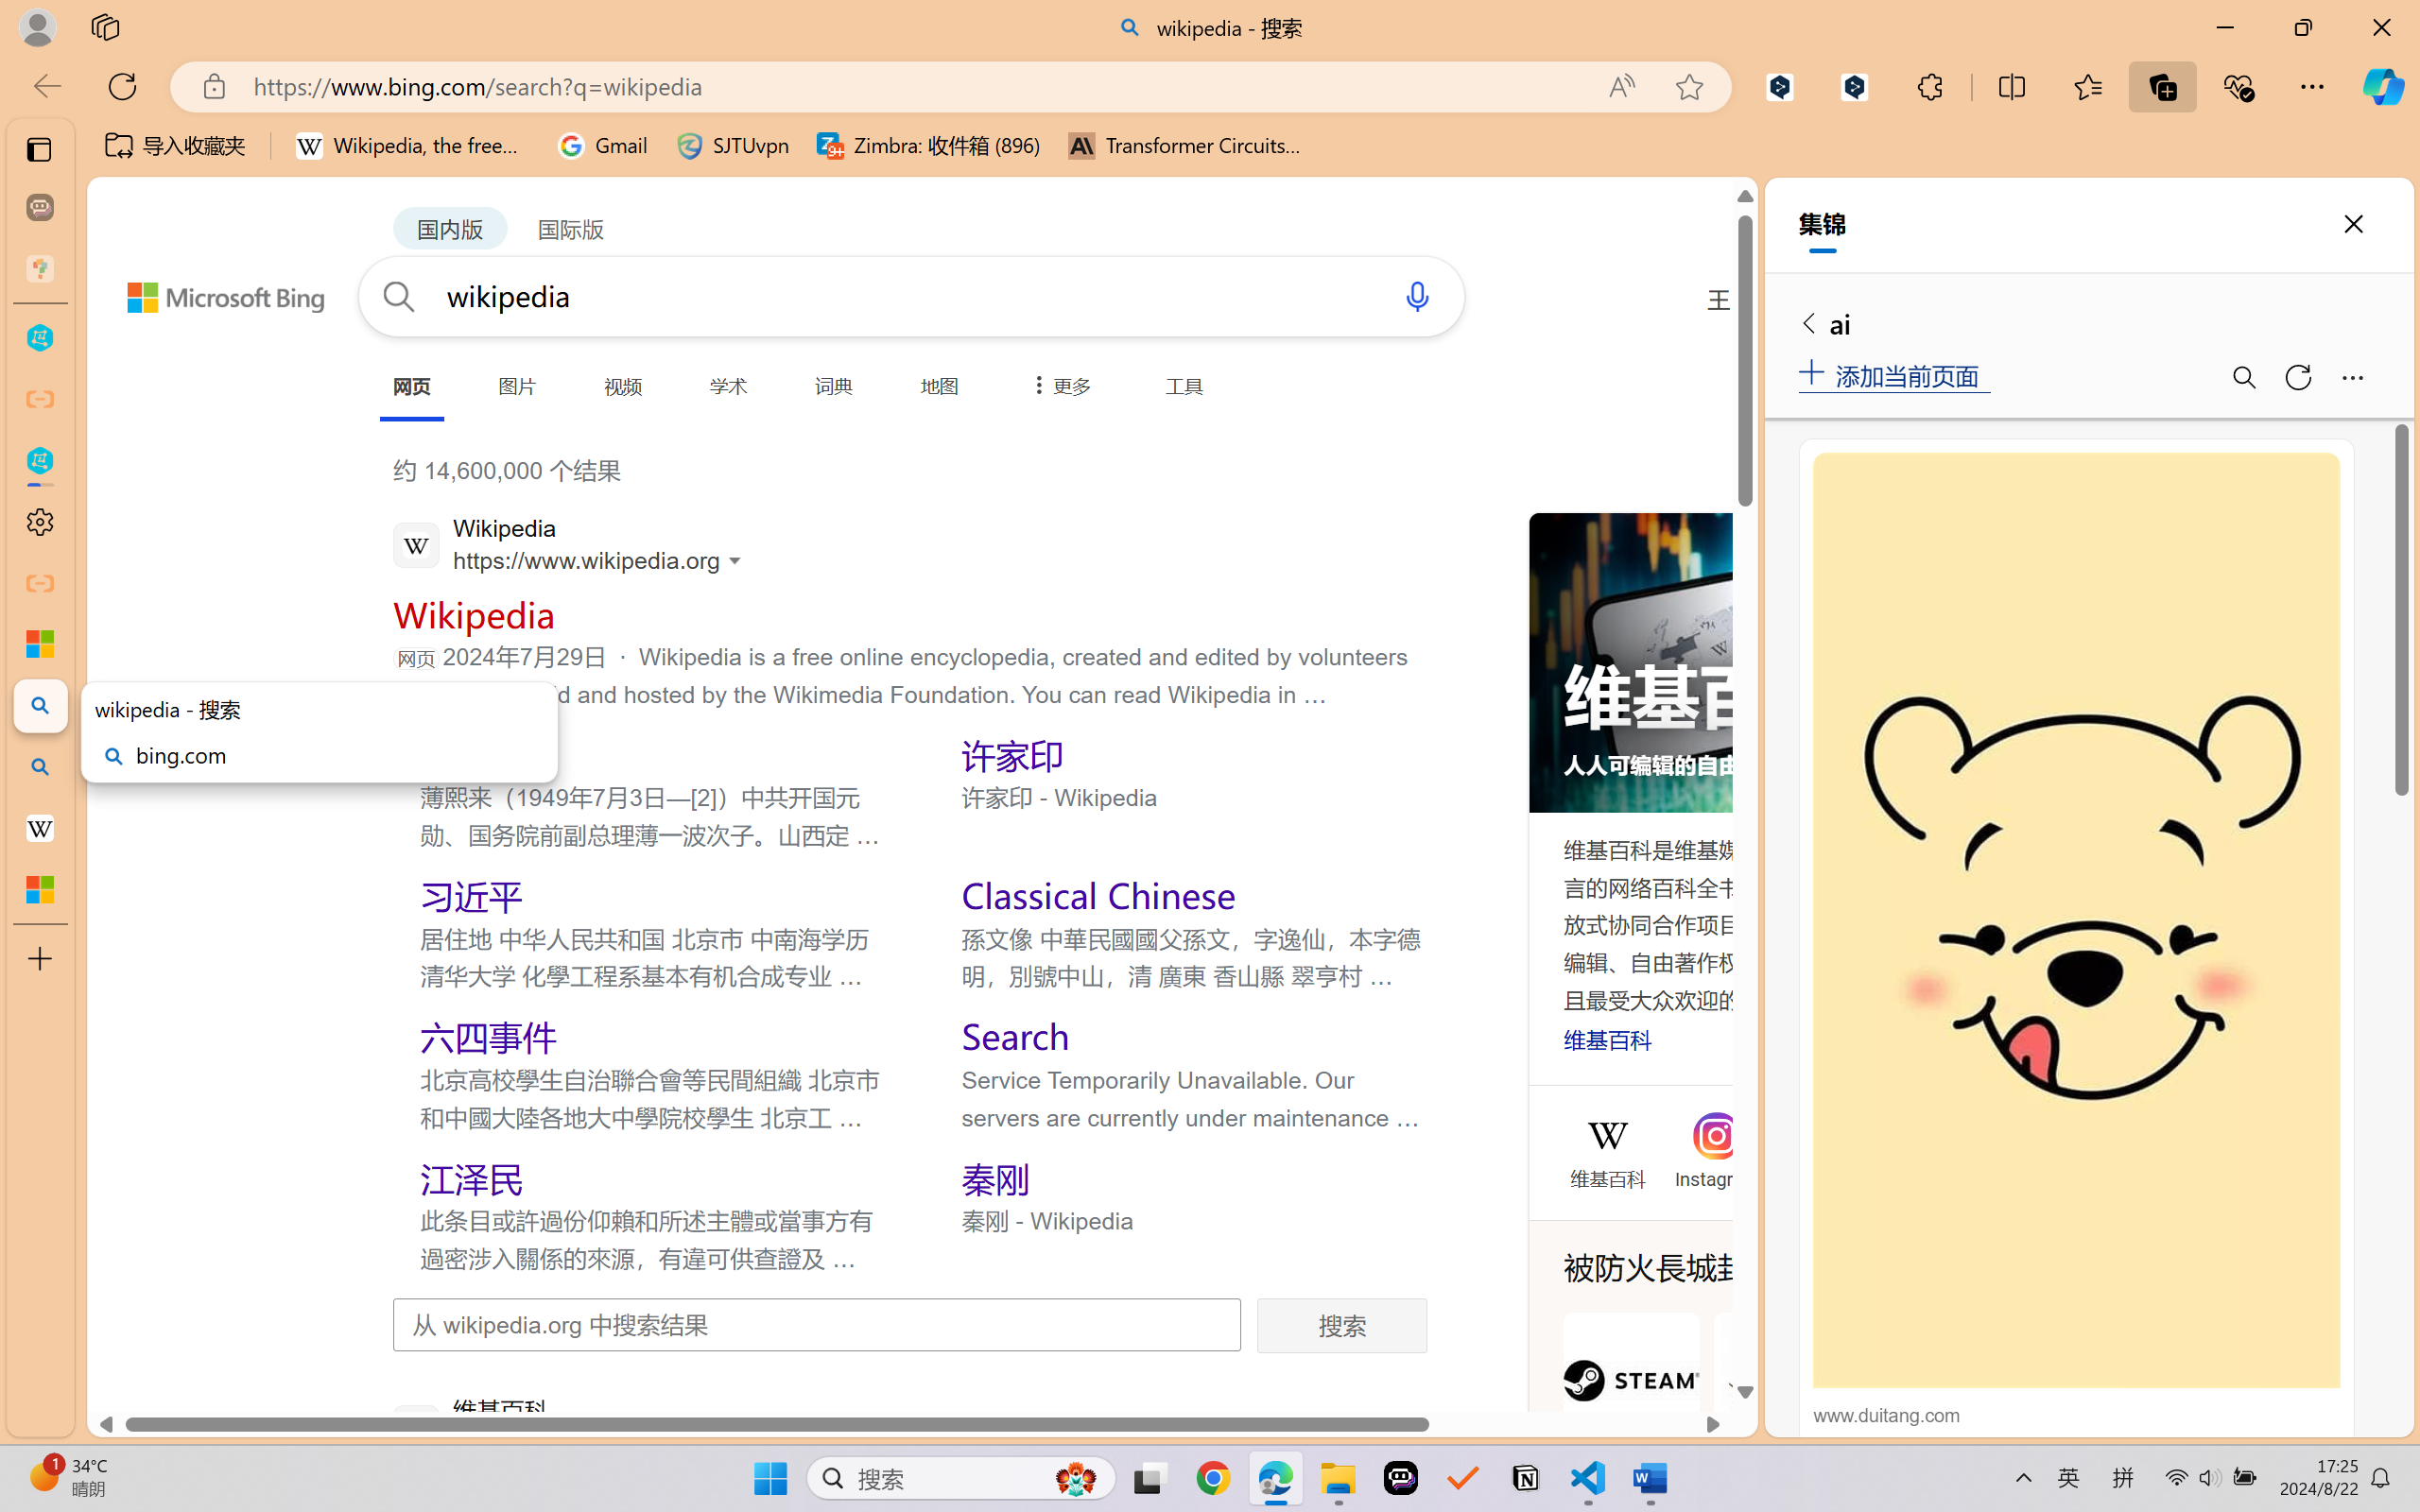 The height and width of the screenshot is (1512, 2420). I want to click on Search, so click(1015, 1037).